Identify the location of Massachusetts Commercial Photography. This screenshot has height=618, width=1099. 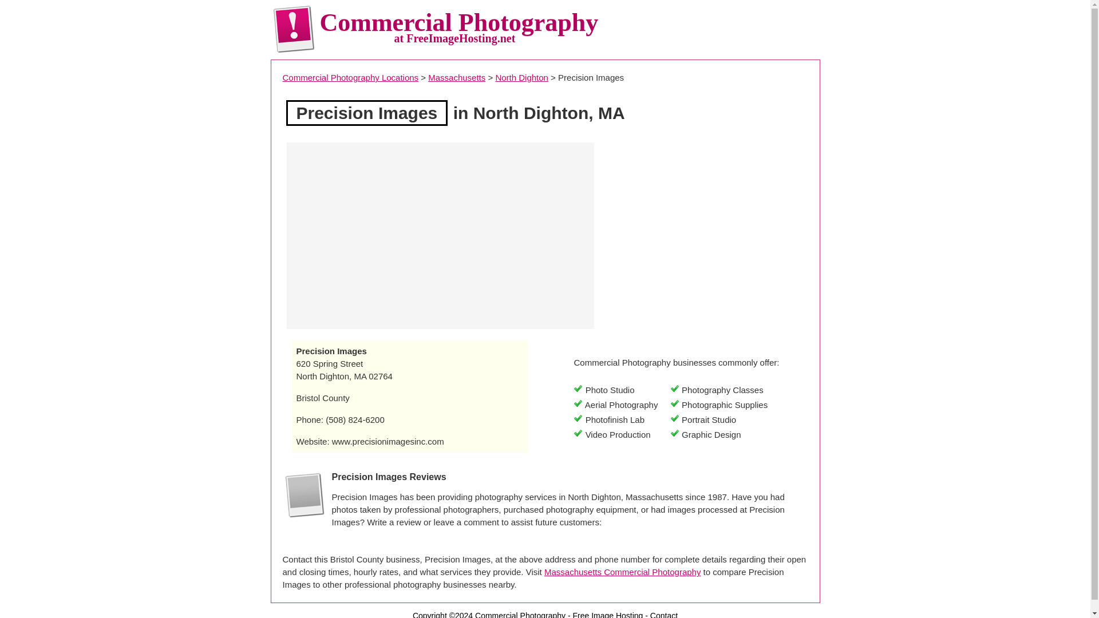
(457, 77).